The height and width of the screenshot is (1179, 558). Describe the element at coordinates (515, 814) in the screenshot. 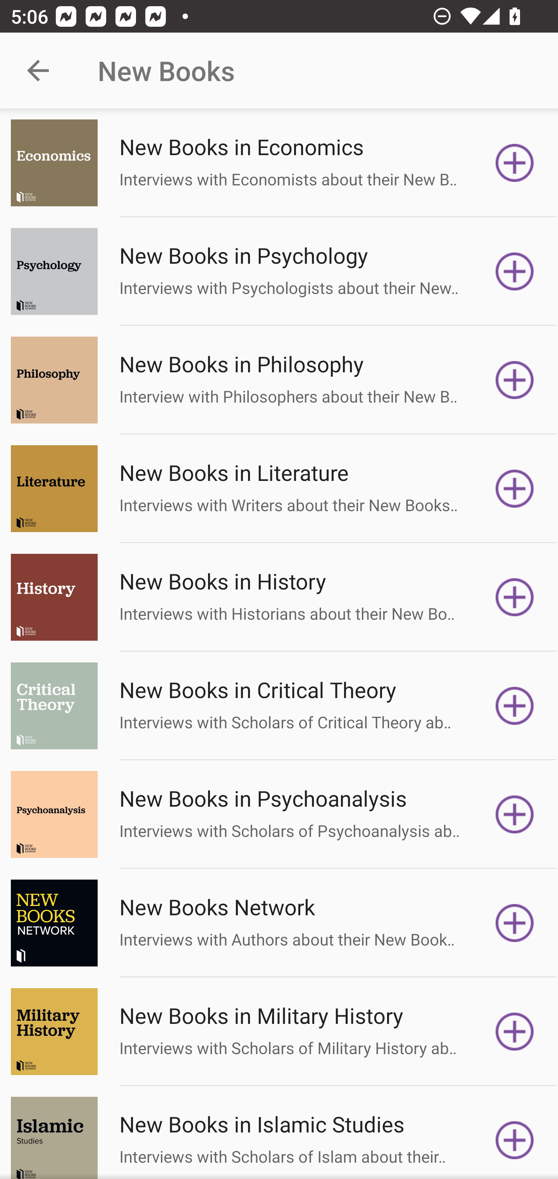

I see `Subscribe` at that location.